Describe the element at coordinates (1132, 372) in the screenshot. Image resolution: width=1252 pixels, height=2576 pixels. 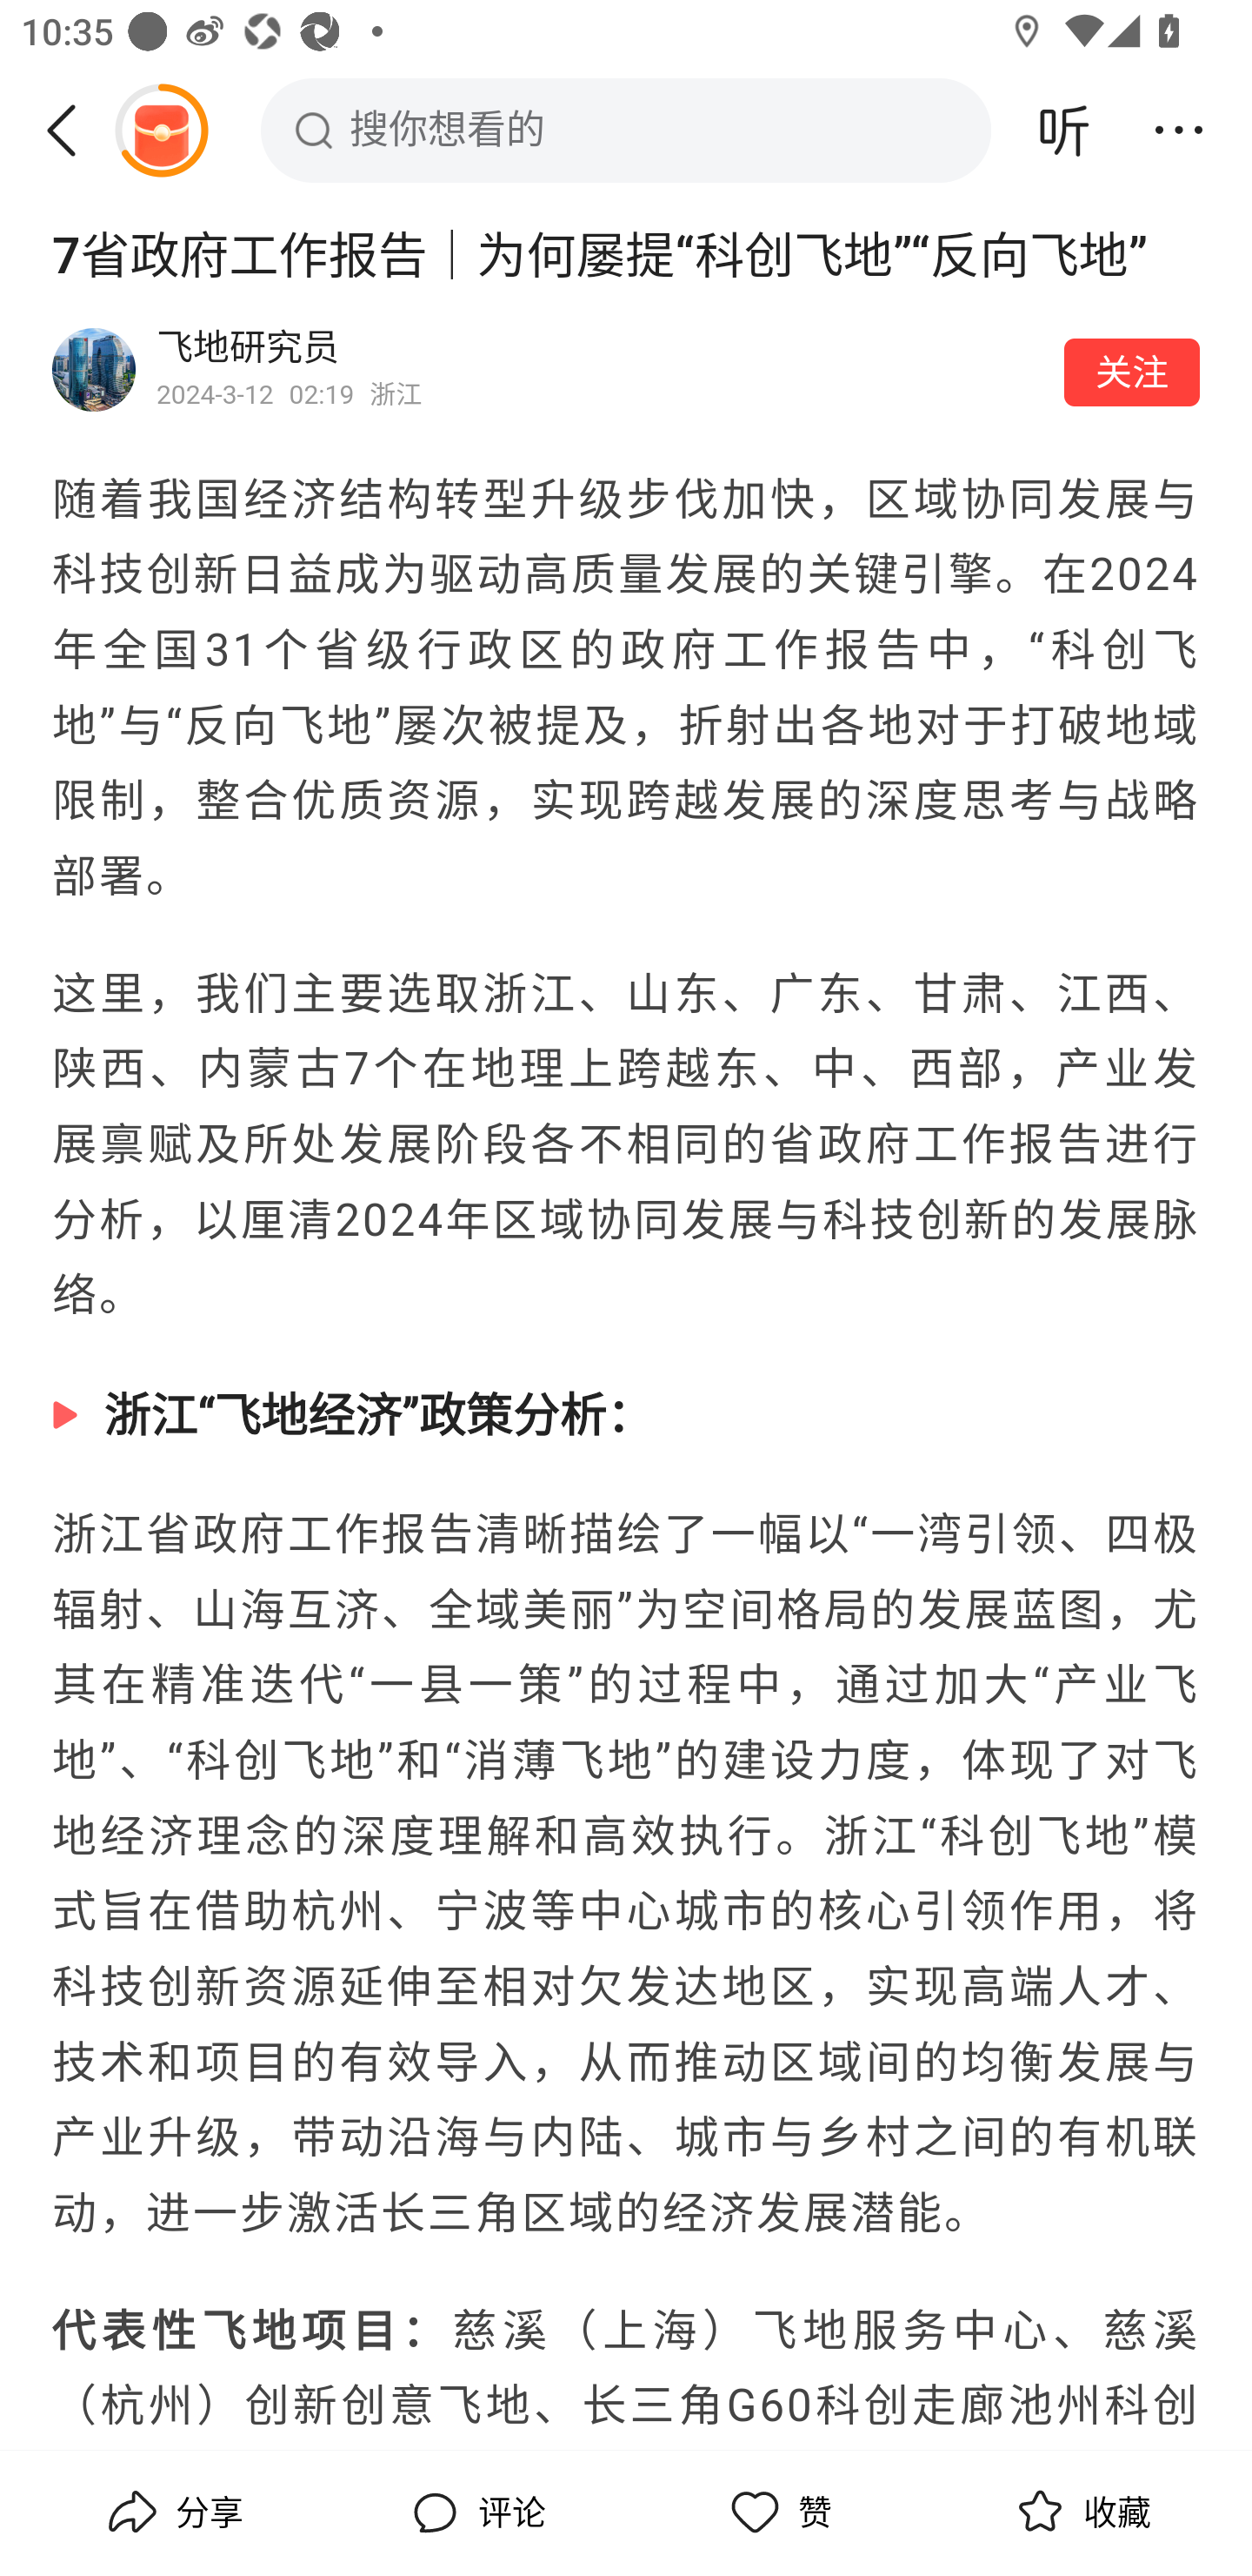
I see `关注作者` at that location.